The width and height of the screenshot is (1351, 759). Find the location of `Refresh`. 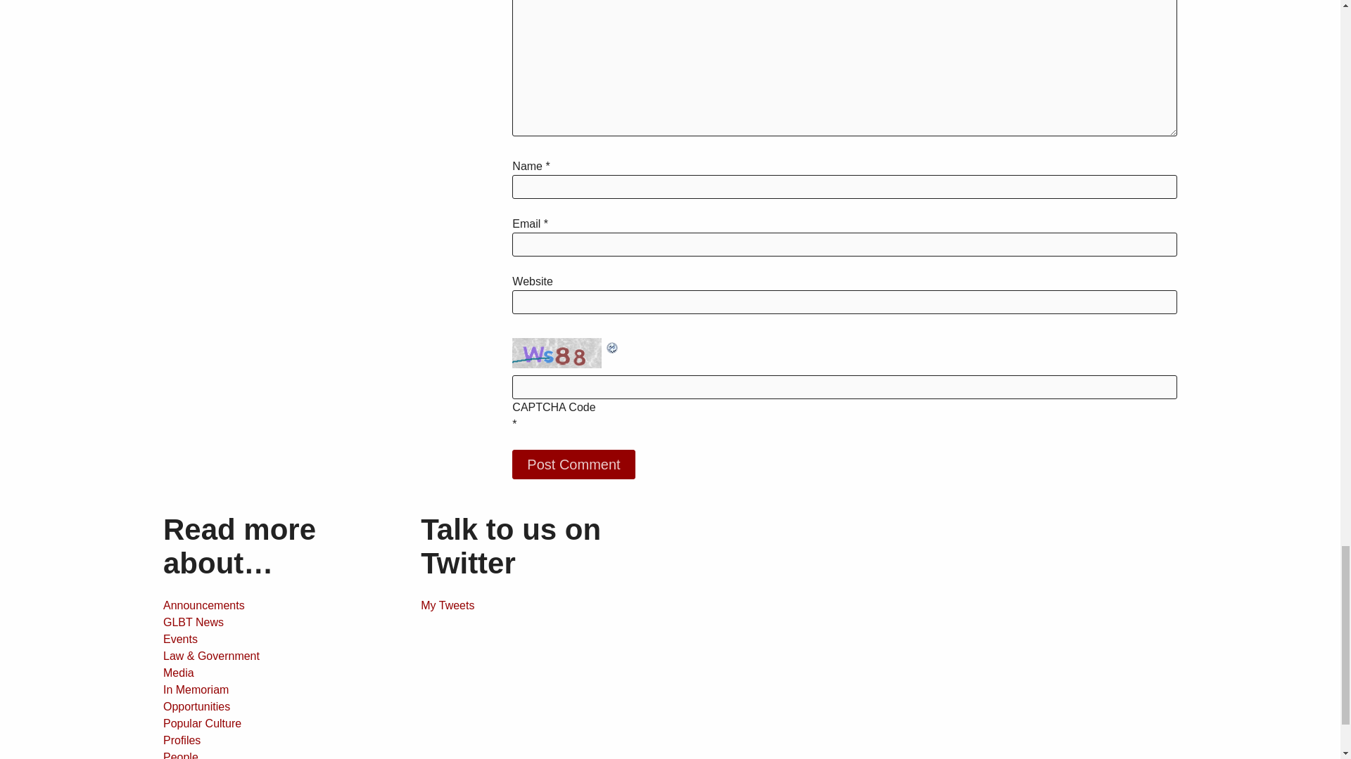

Refresh is located at coordinates (612, 346).